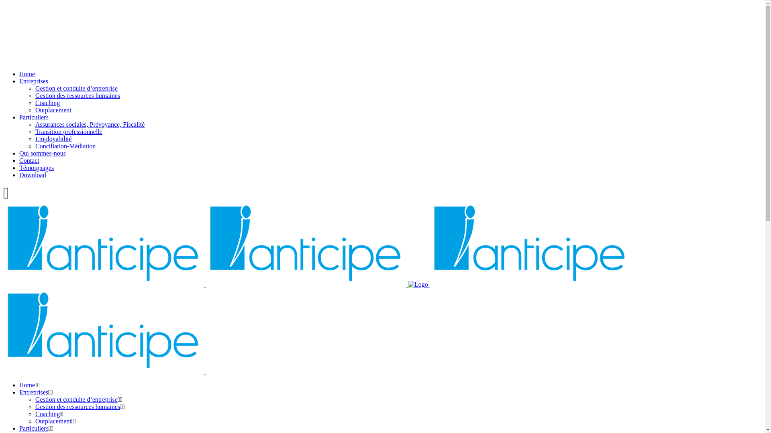 The image size is (771, 433). Describe the element at coordinates (43, 153) in the screenshot. I see `Qui sommes-nous` at that location.